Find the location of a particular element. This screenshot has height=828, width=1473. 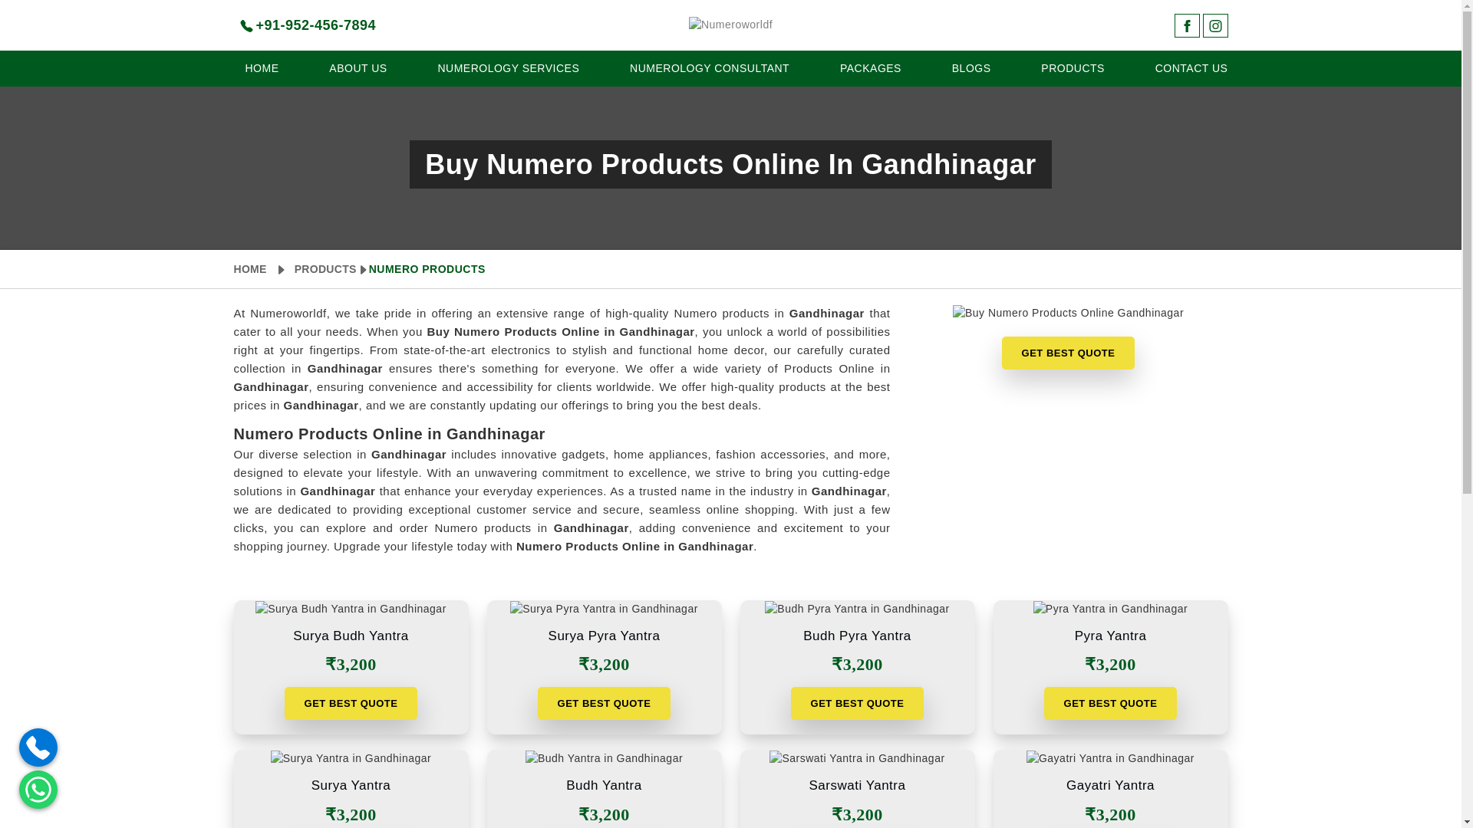

CONTACT US is located at coordinates (1186, 68).